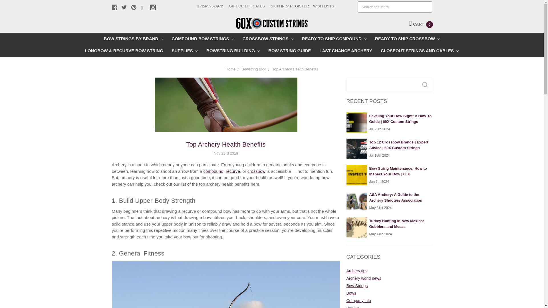 The width and height of the screenshot is (548, 308). I want to click on Top Archery Health Benefits, so click(226, 125).